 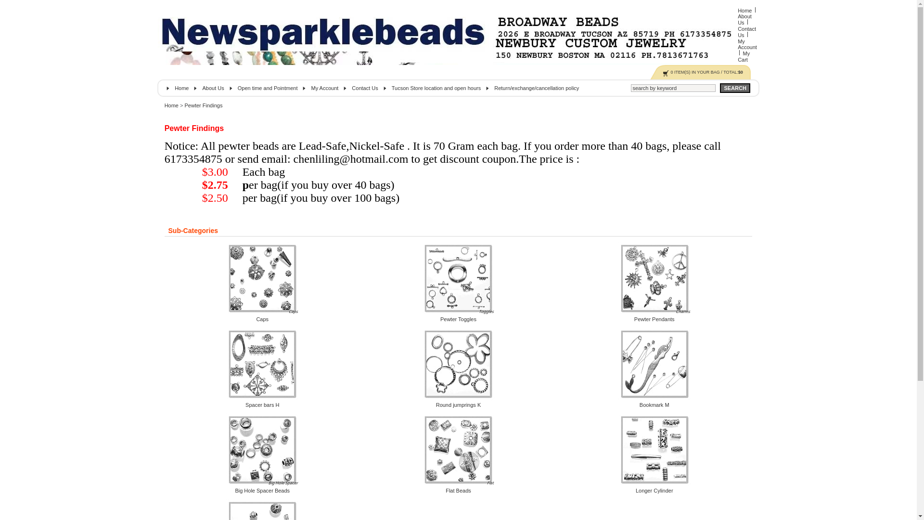 What do you see at coordinates (654, 405) in the screenshot?
I see `Bookmark M` at bounding box center [654, 405].